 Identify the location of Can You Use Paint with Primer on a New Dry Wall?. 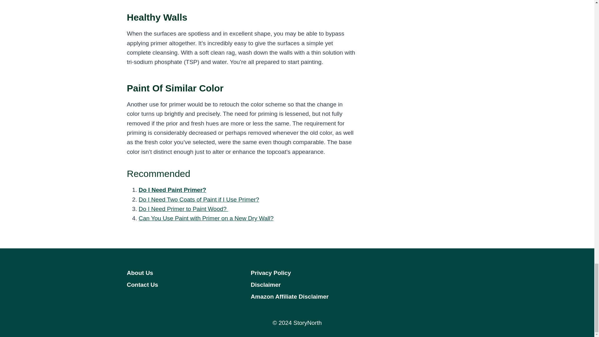
(206, 218).